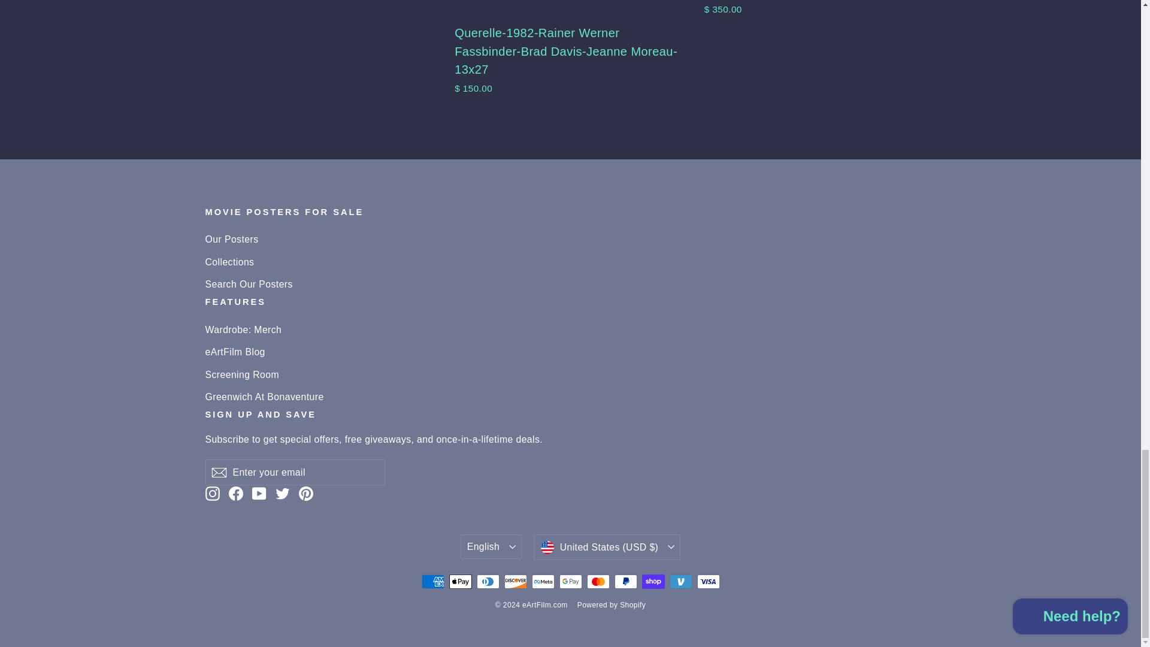 The image size is (1150, 647). Describe the element at coordinates (259, 494) in the screenshot. I see `eArtFilm.com on YouTube` at that location.